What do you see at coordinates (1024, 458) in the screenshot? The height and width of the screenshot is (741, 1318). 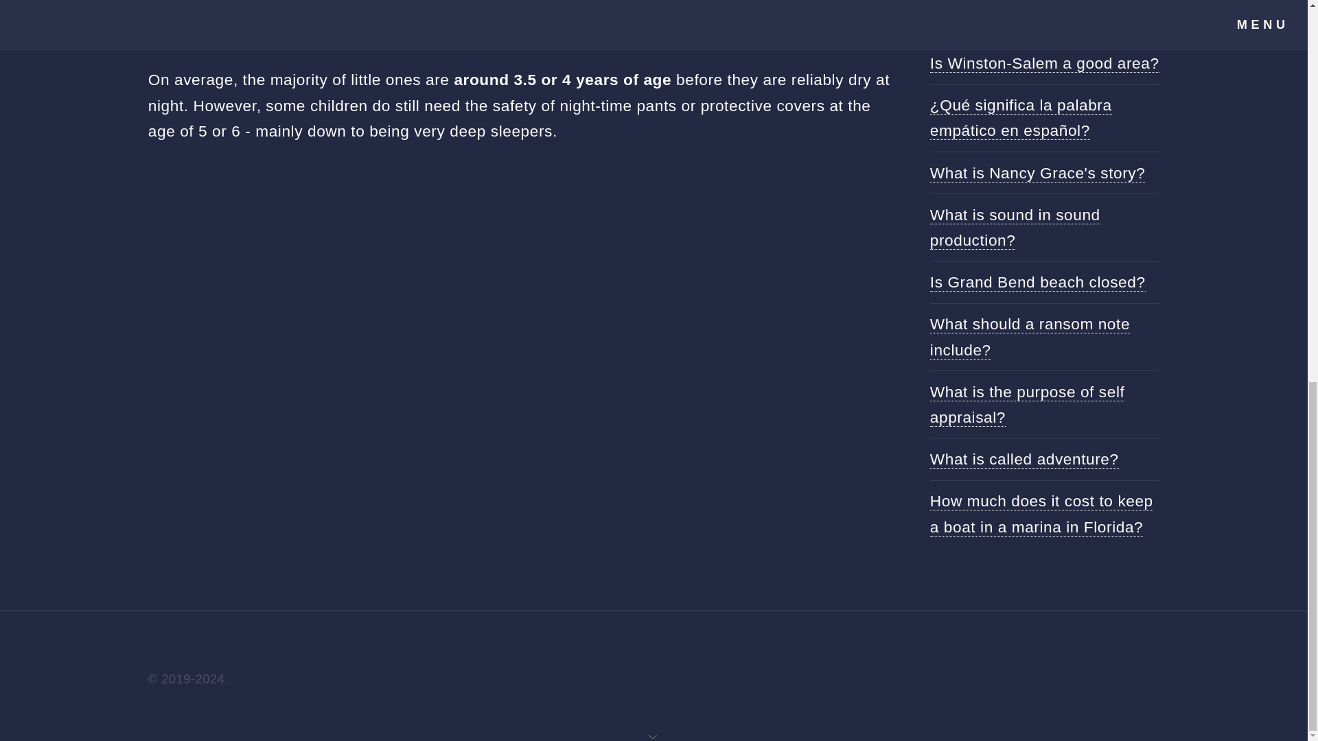 I see `What is called adventure?` at bounding box center [1024, 458].